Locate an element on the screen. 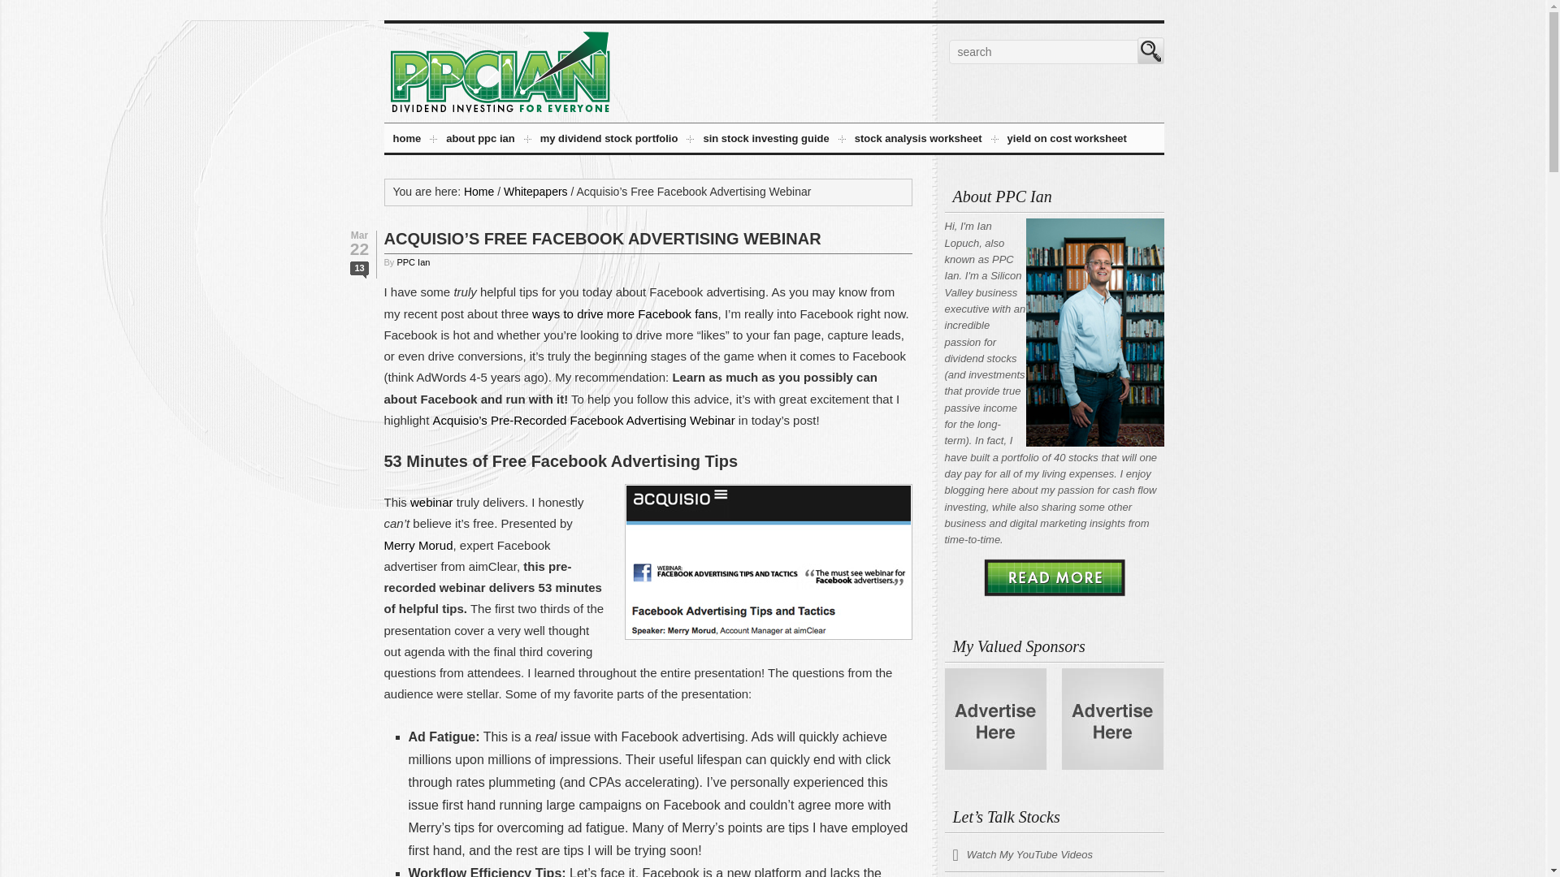 The width and height of the screenshot is (1560, 877). yield on cost worksheet is located at coordinates (1067, 141).